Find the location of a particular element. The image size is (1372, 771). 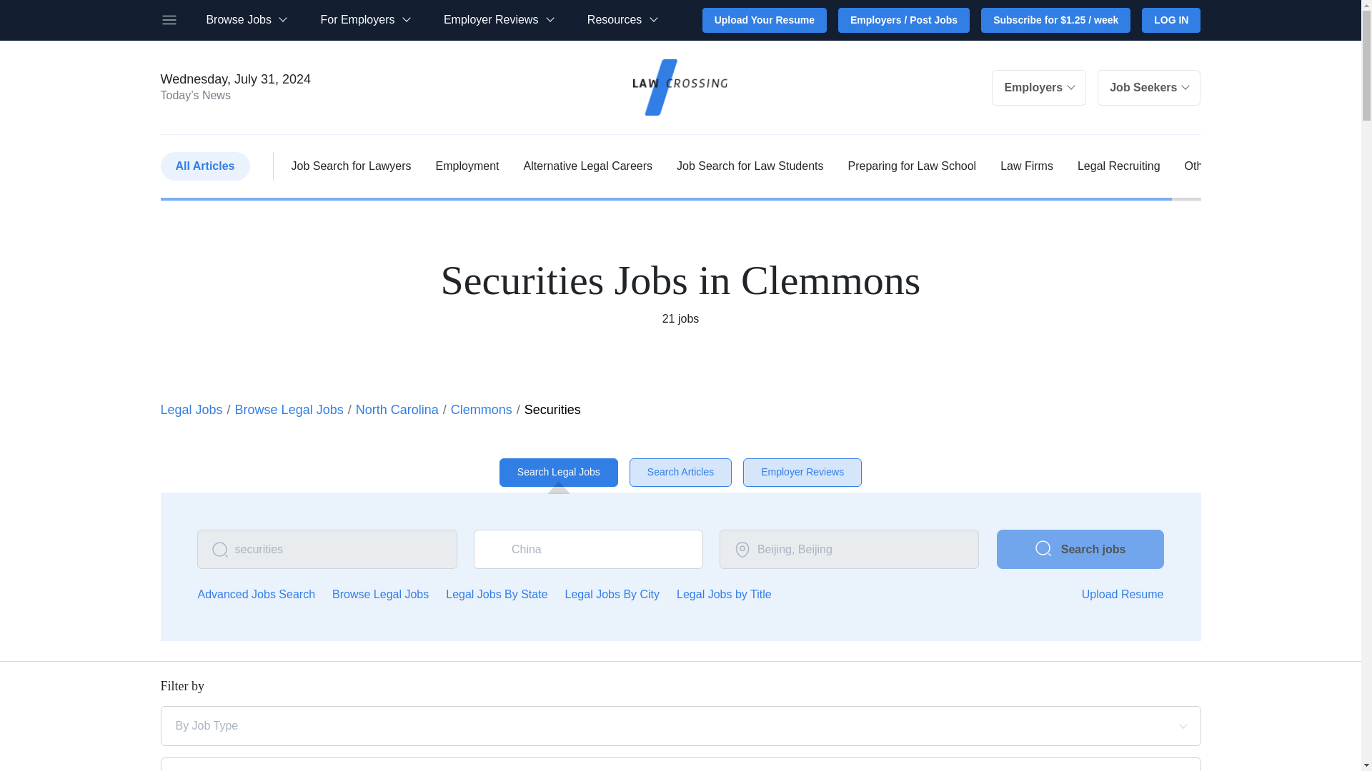

Resources is located at coordinates (622, 20).